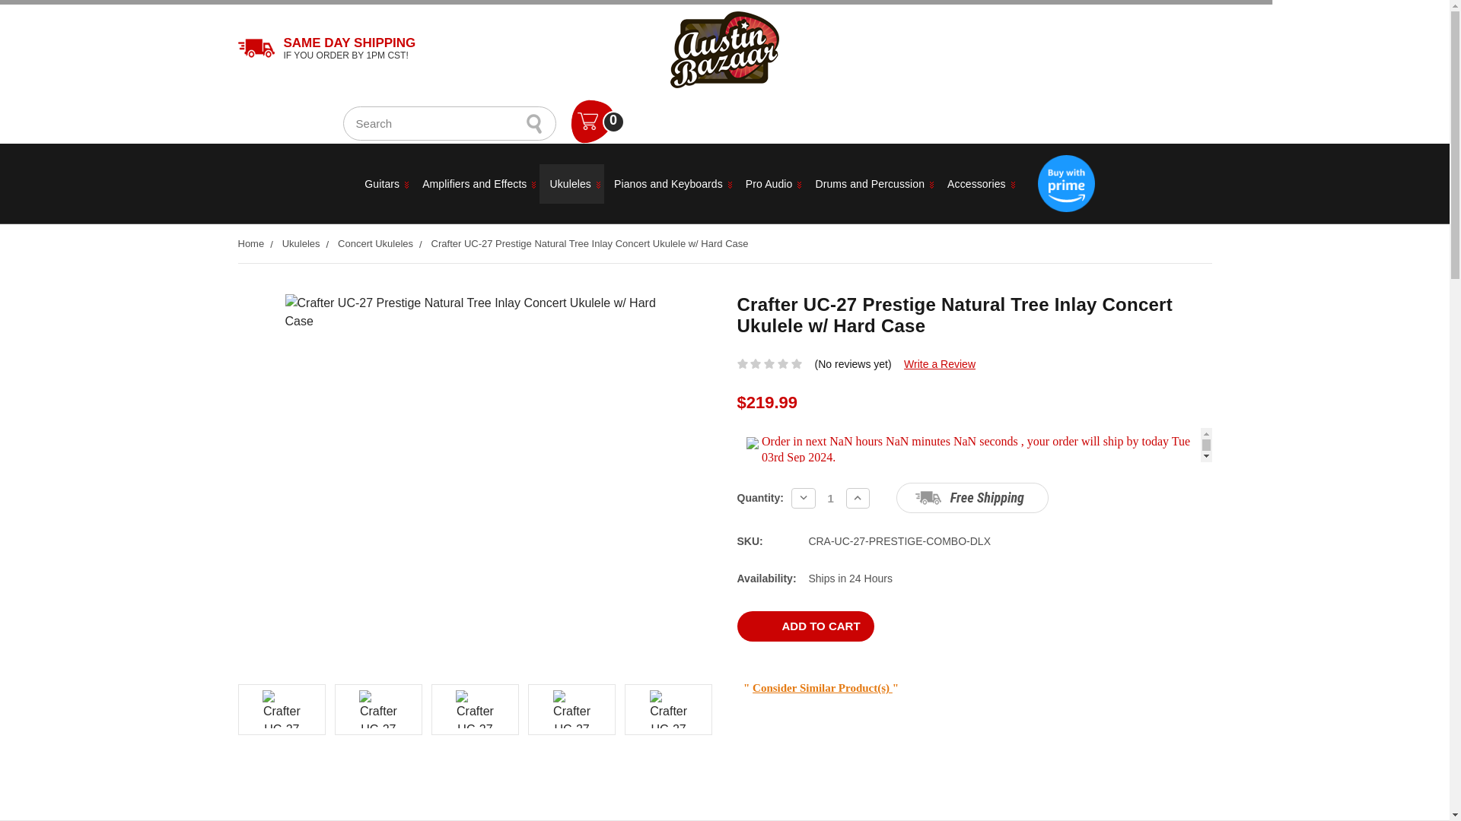 The height and width of the screenshot is (821, 1461). What do you see at coordinates (830, 498) in the screenshot?
I see `1` at bounding box center [830, 498].